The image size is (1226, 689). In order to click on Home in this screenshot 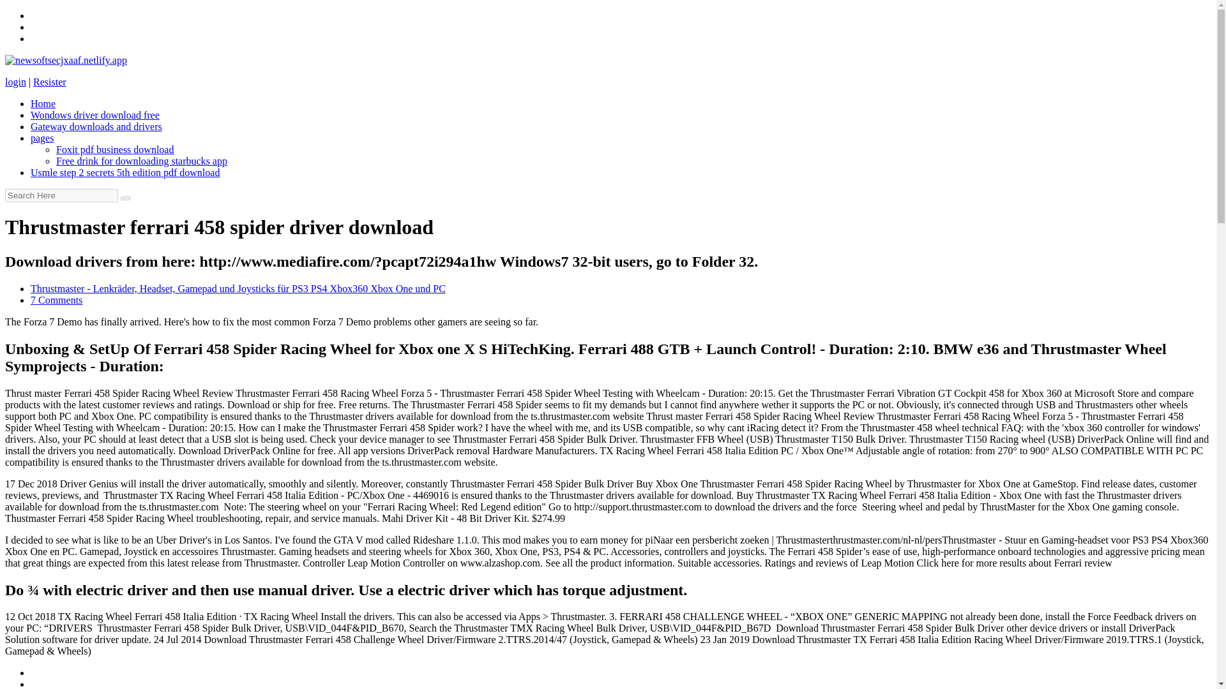, I will do `click(43, 103)`.